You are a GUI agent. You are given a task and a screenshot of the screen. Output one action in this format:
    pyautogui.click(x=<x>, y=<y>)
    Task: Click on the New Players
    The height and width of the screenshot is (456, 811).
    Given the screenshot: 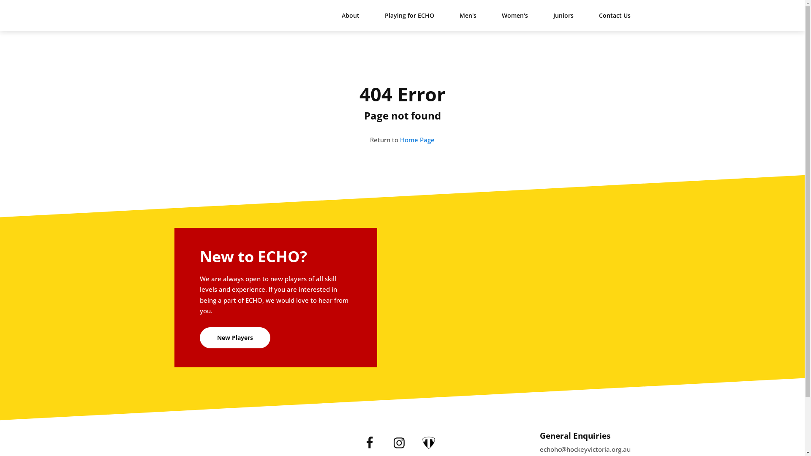 What is the action you would take?
    pyautogui.click(x=235, y=338)
    